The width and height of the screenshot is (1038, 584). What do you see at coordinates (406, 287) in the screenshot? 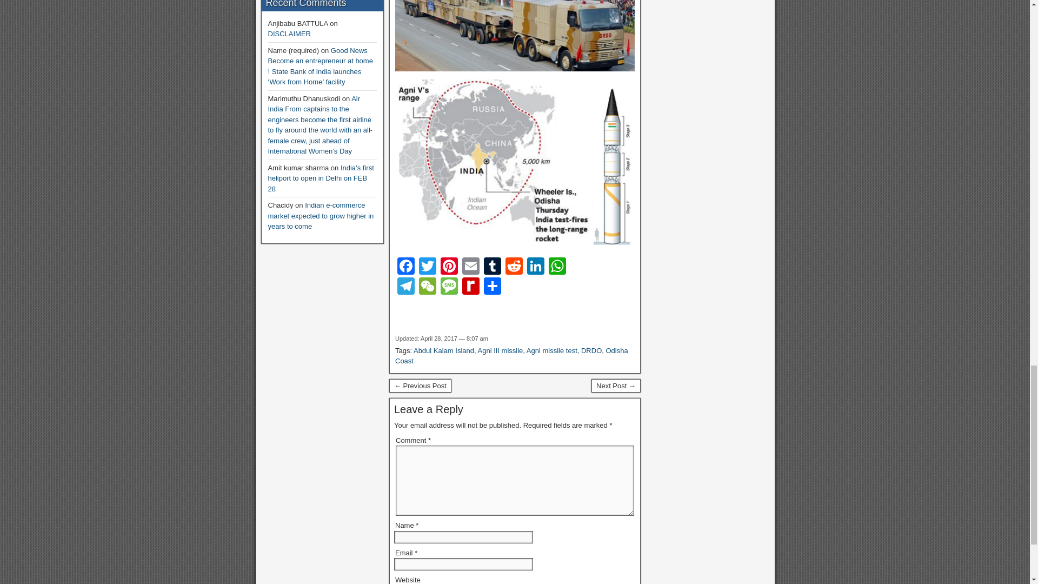
I see `Telegram` at bounding box center [406, 287].